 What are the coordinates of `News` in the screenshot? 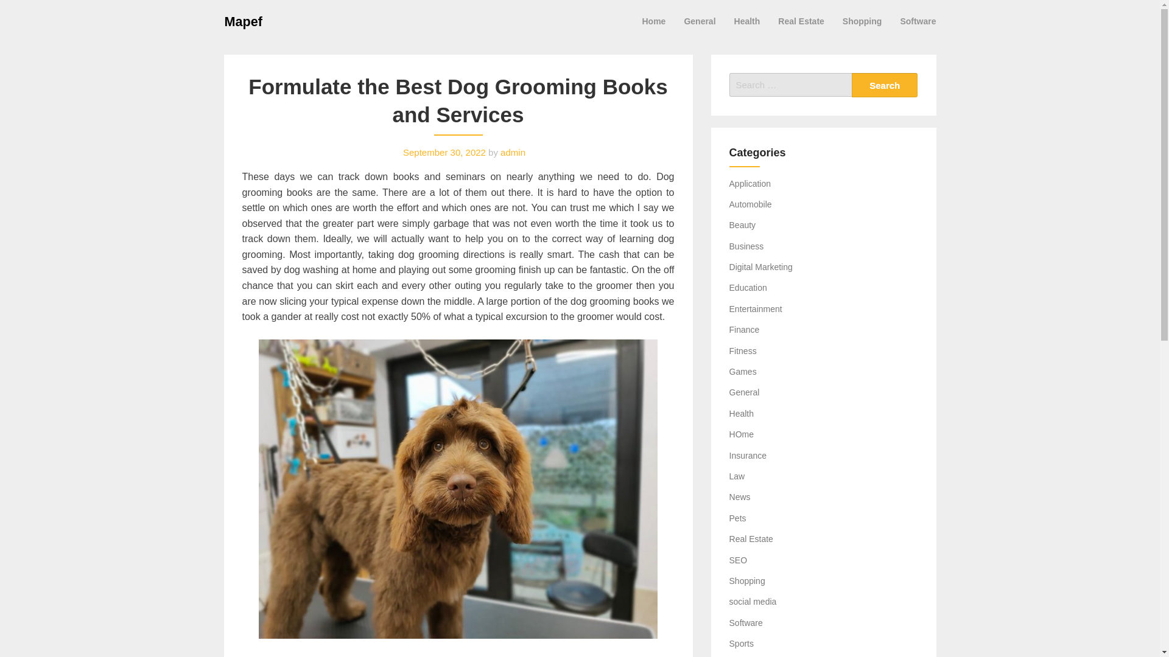 It's located at (740, 496).